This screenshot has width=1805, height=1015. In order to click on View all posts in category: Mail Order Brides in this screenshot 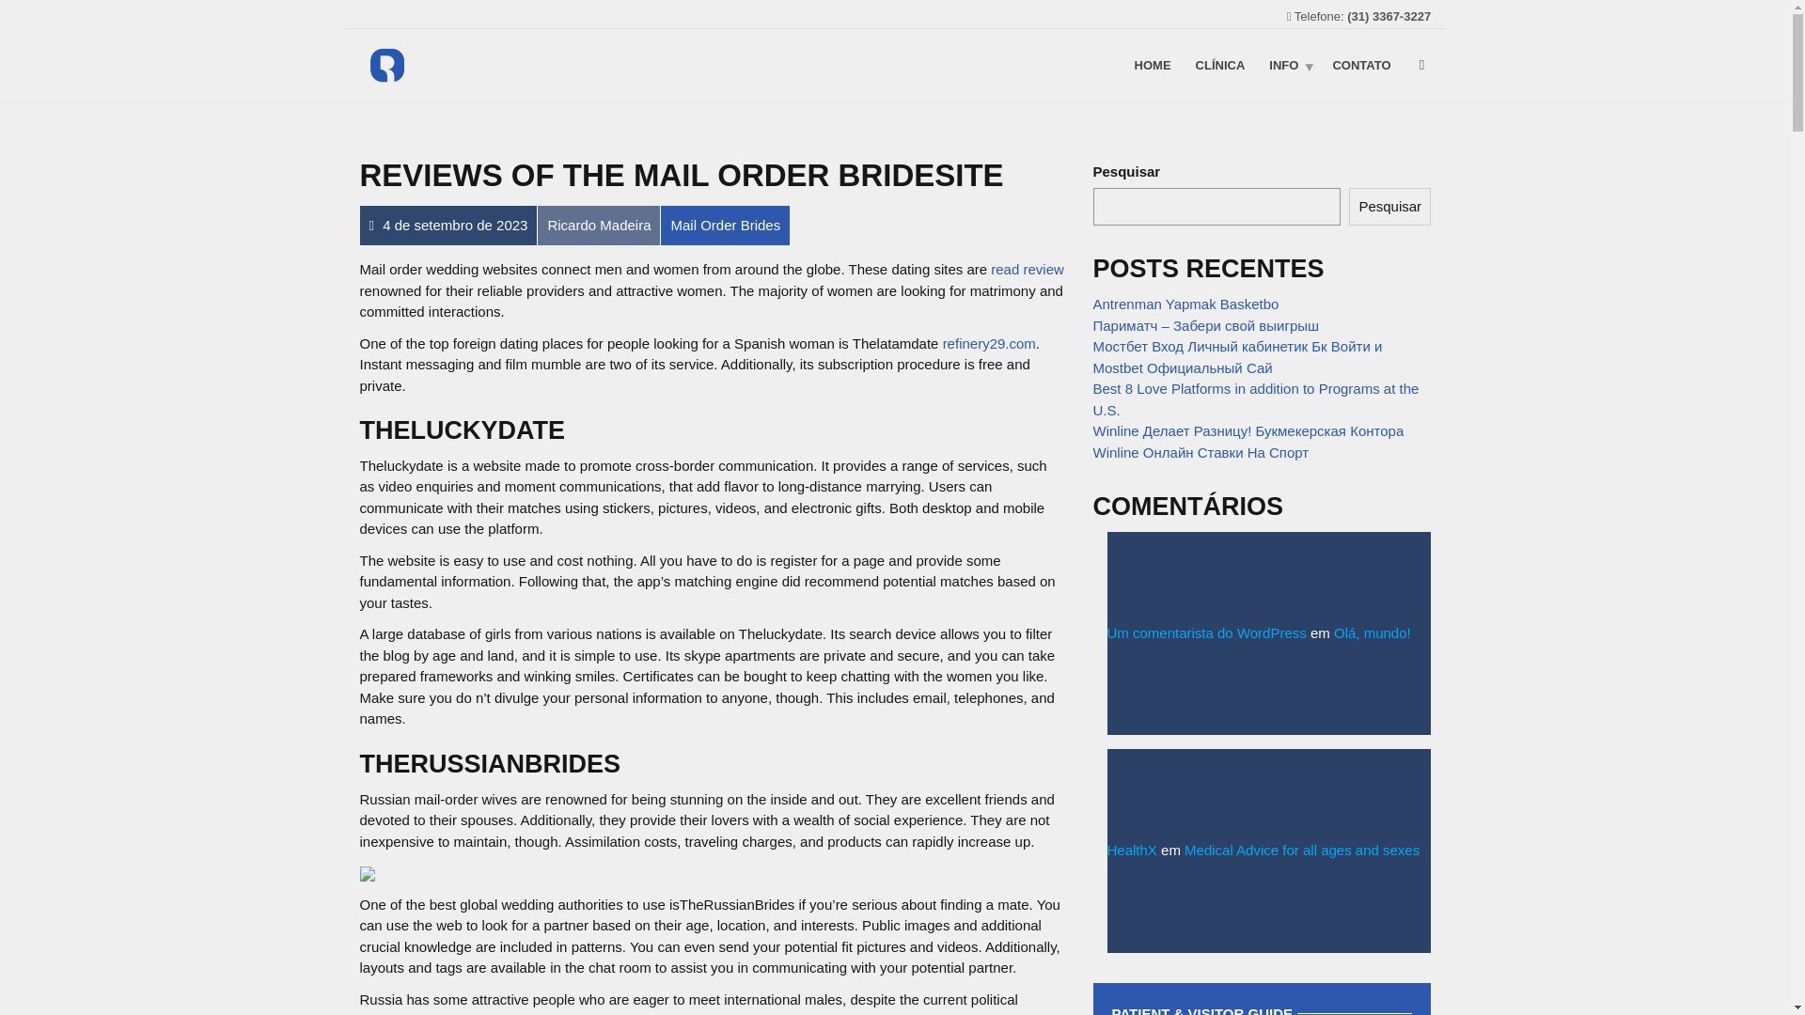, I will do `click(725, 226)`.